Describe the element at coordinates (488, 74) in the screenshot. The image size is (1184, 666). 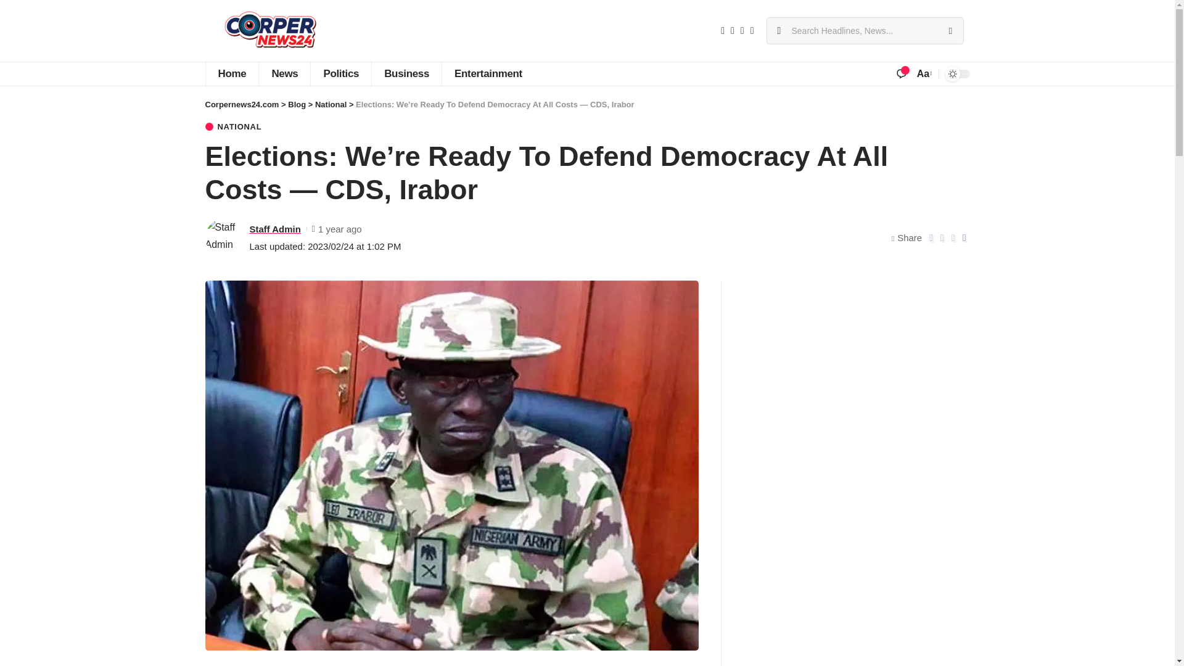
I see `Entertainment` at that location.